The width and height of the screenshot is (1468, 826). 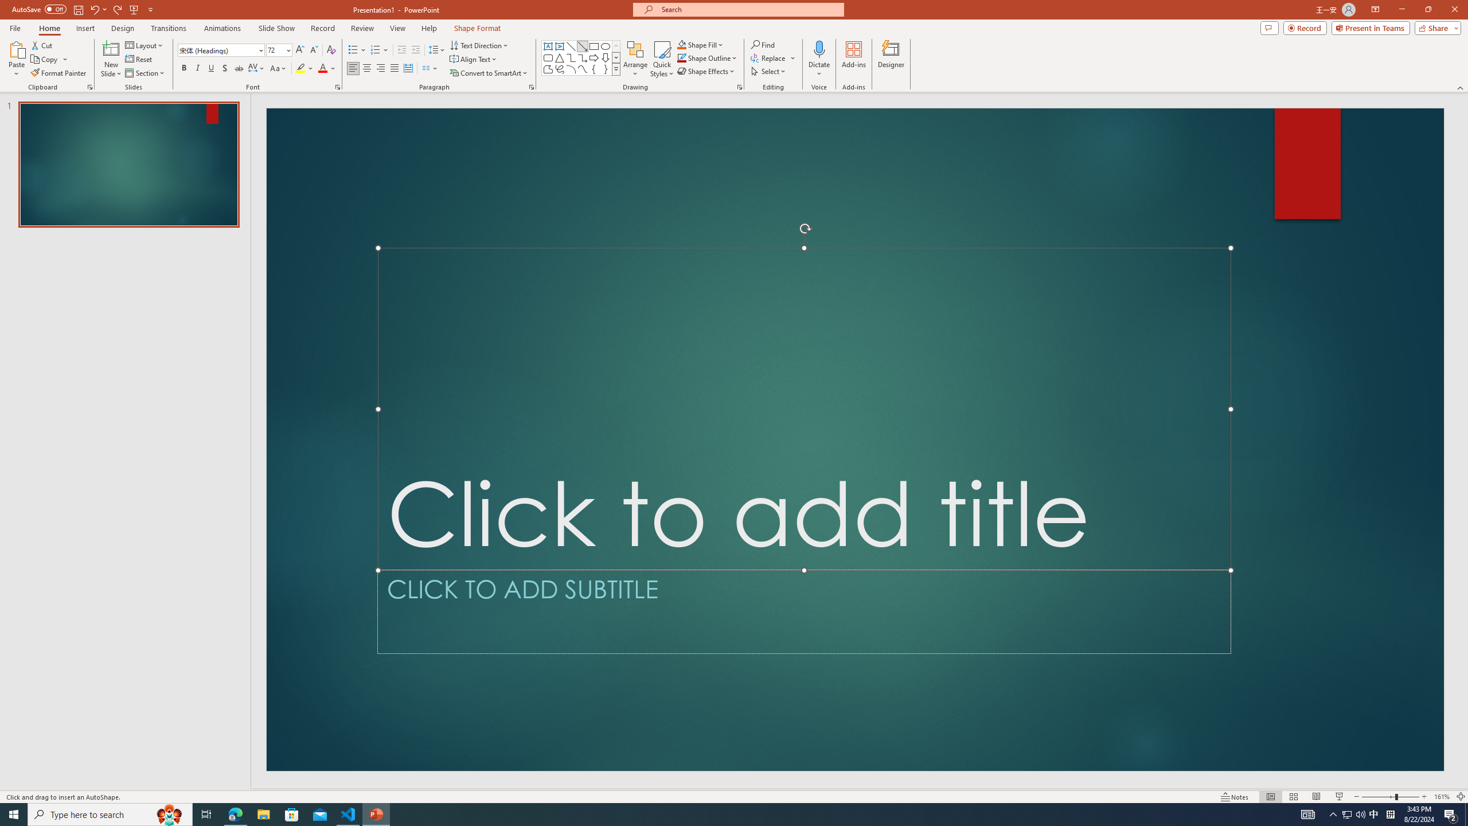 I want to click on Align Text, so click(x=474, y=60).